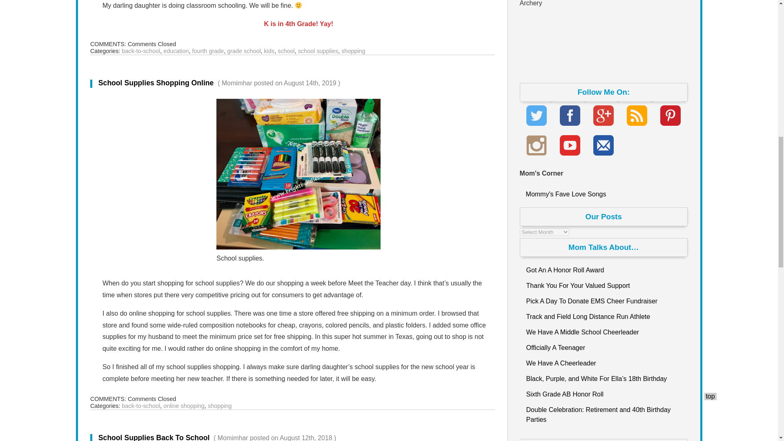 Image resolution: width=784 pixels, height=441 pixels. Describe the element at coordinates (243, 51) in the screenshot. I see `grade school` at that location.